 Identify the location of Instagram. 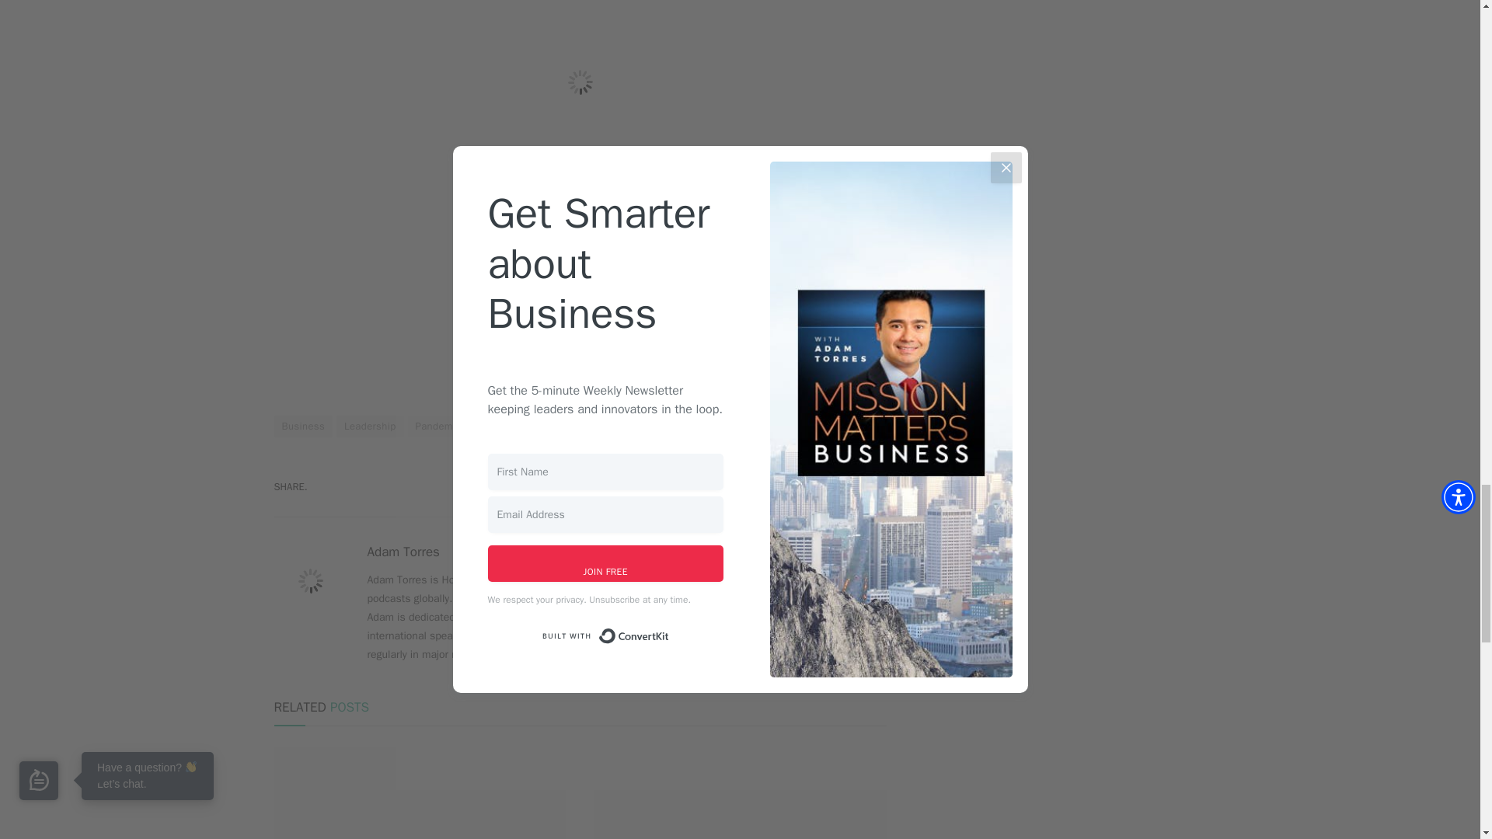
(855, 553).